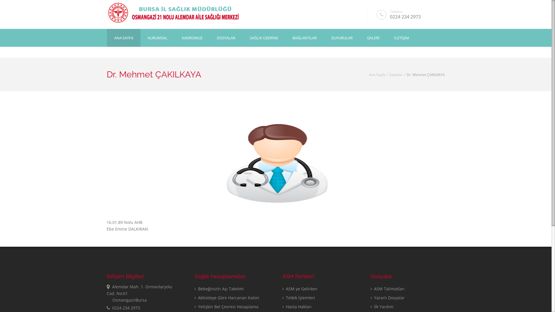 The height and width of the screenshot is (312, 555). Describe the element at coordinates (342, 38) in the screenshot. I see `DUYURULAR` at that location.